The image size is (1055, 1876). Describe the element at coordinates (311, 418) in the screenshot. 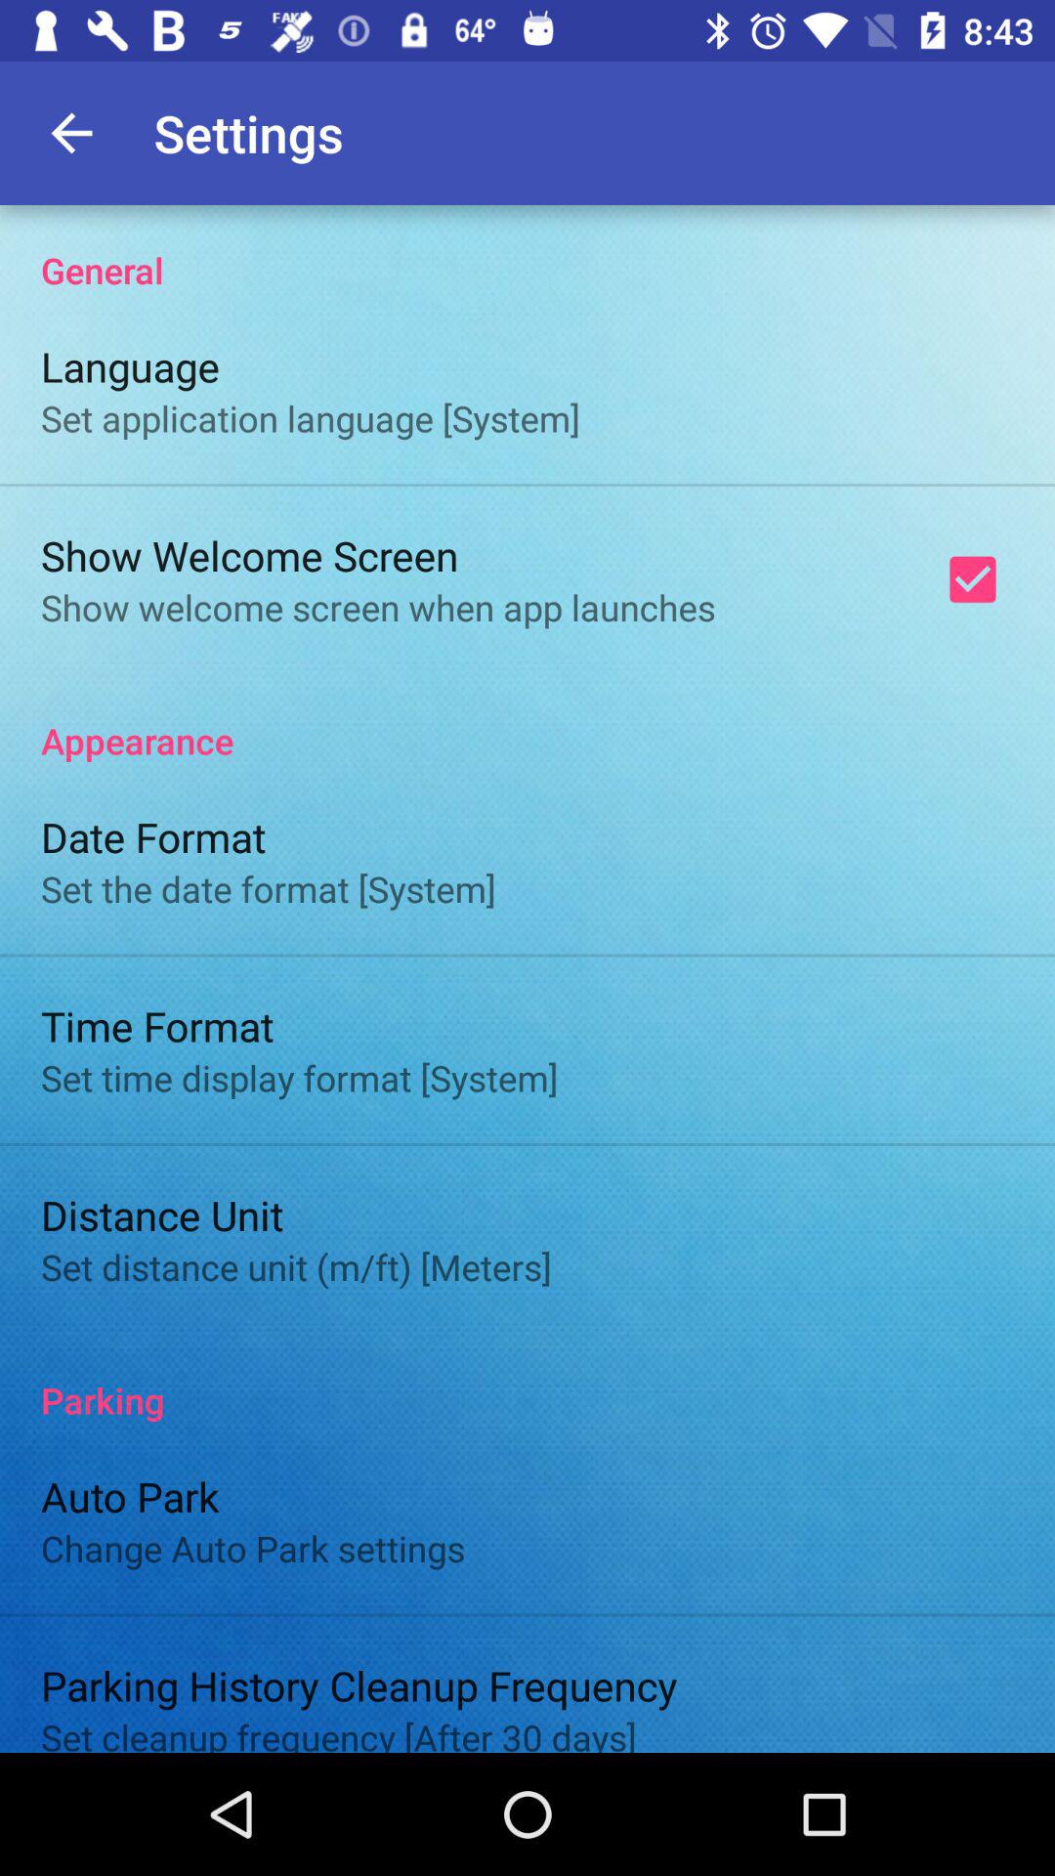

I see `launch set application language` at that location.